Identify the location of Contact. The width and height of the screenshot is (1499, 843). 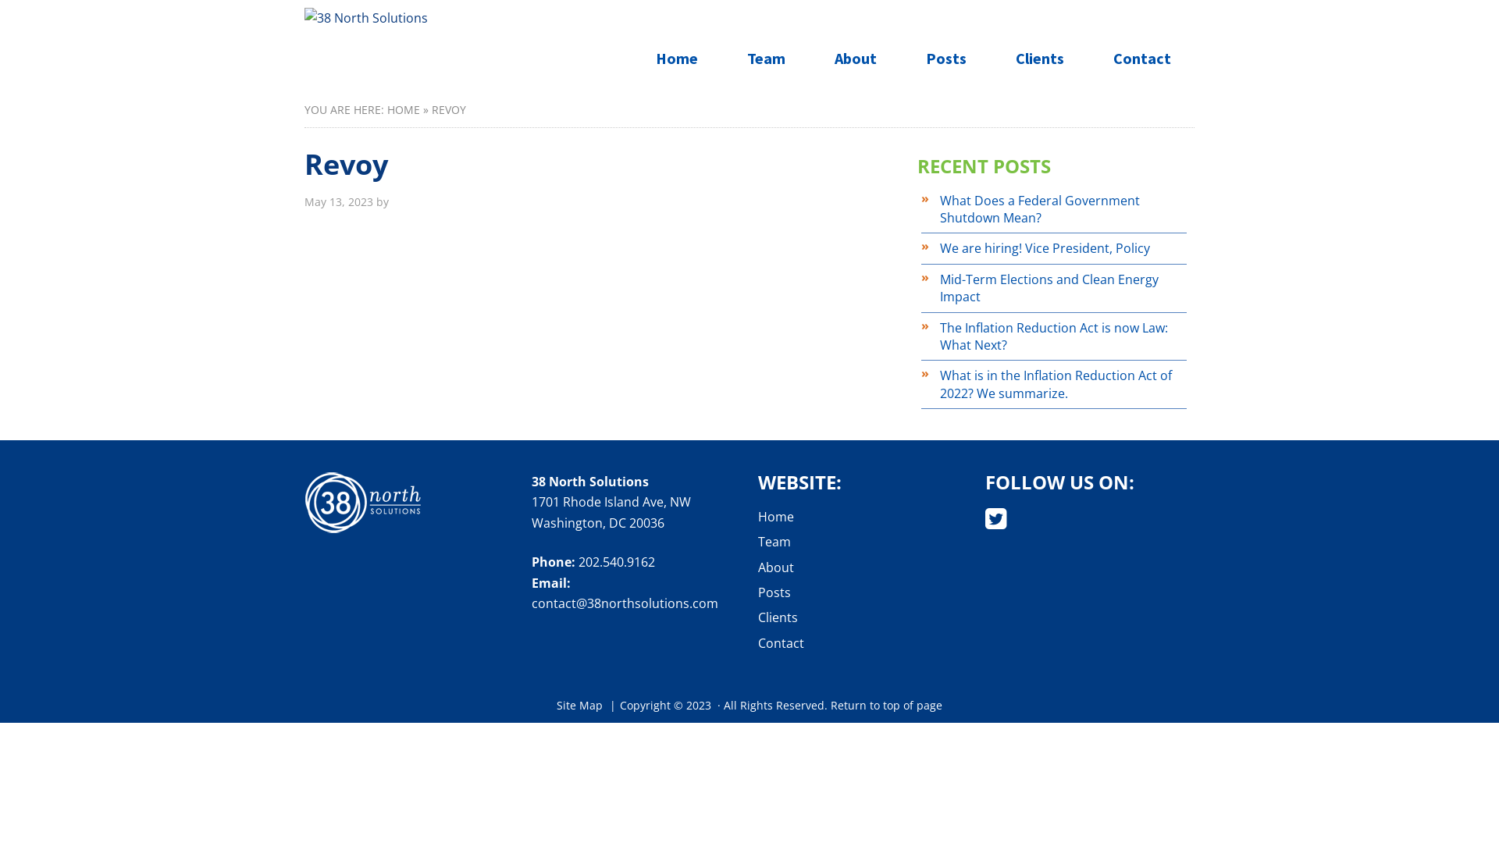
(1142, 59).